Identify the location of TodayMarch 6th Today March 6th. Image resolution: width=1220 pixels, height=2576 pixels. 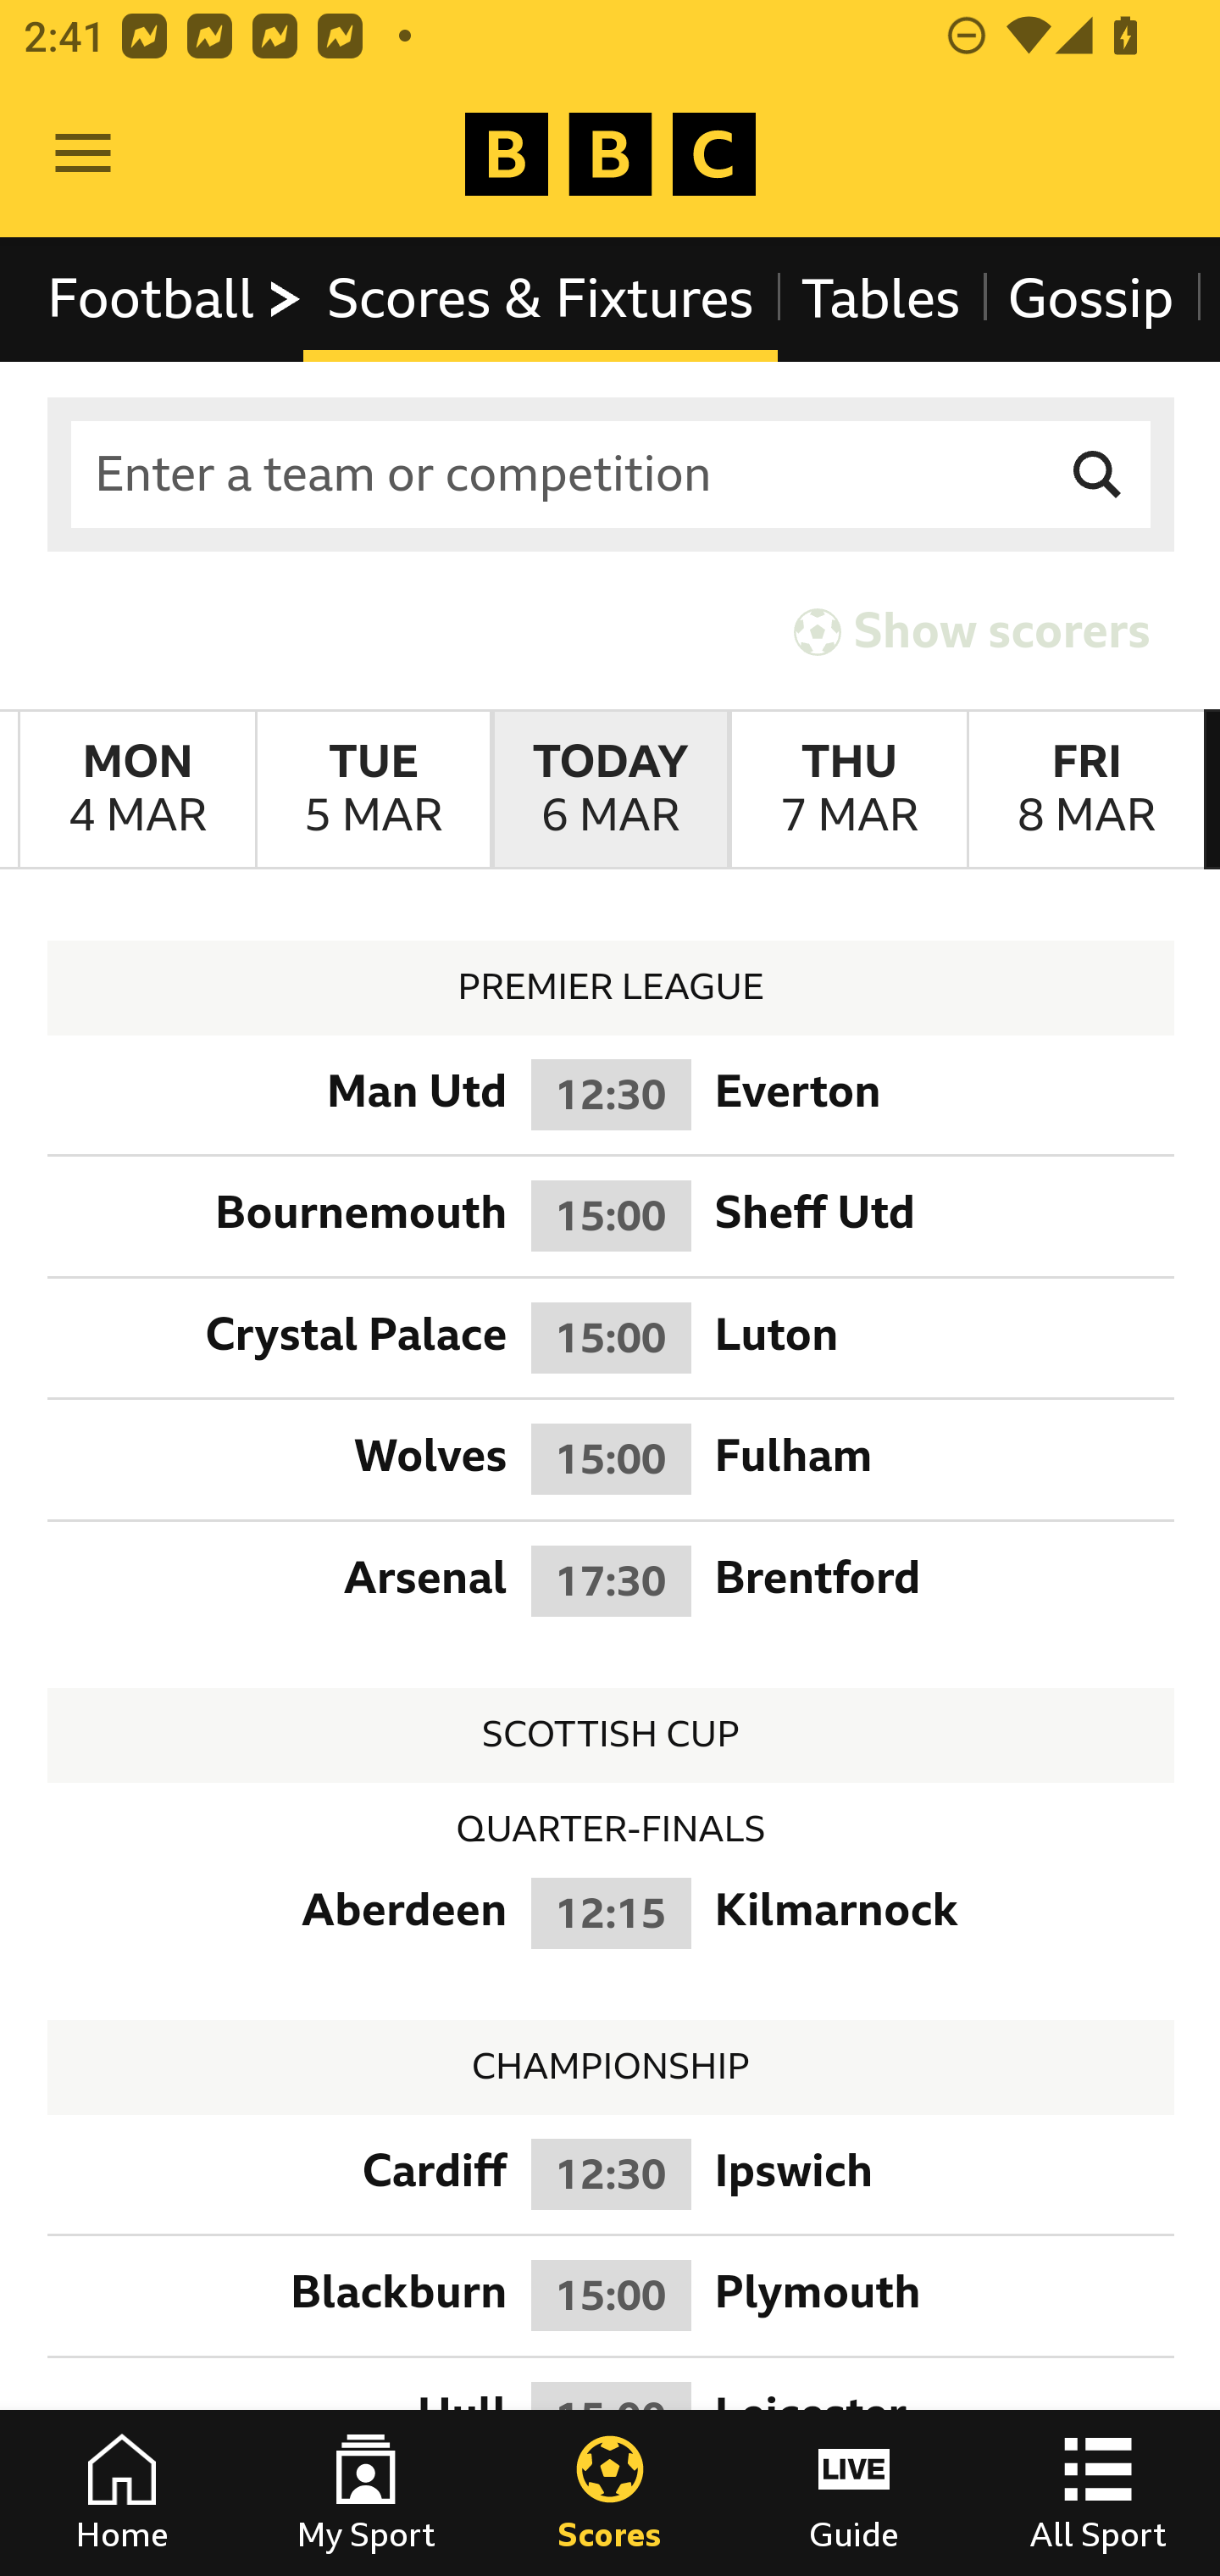
(610, 790).